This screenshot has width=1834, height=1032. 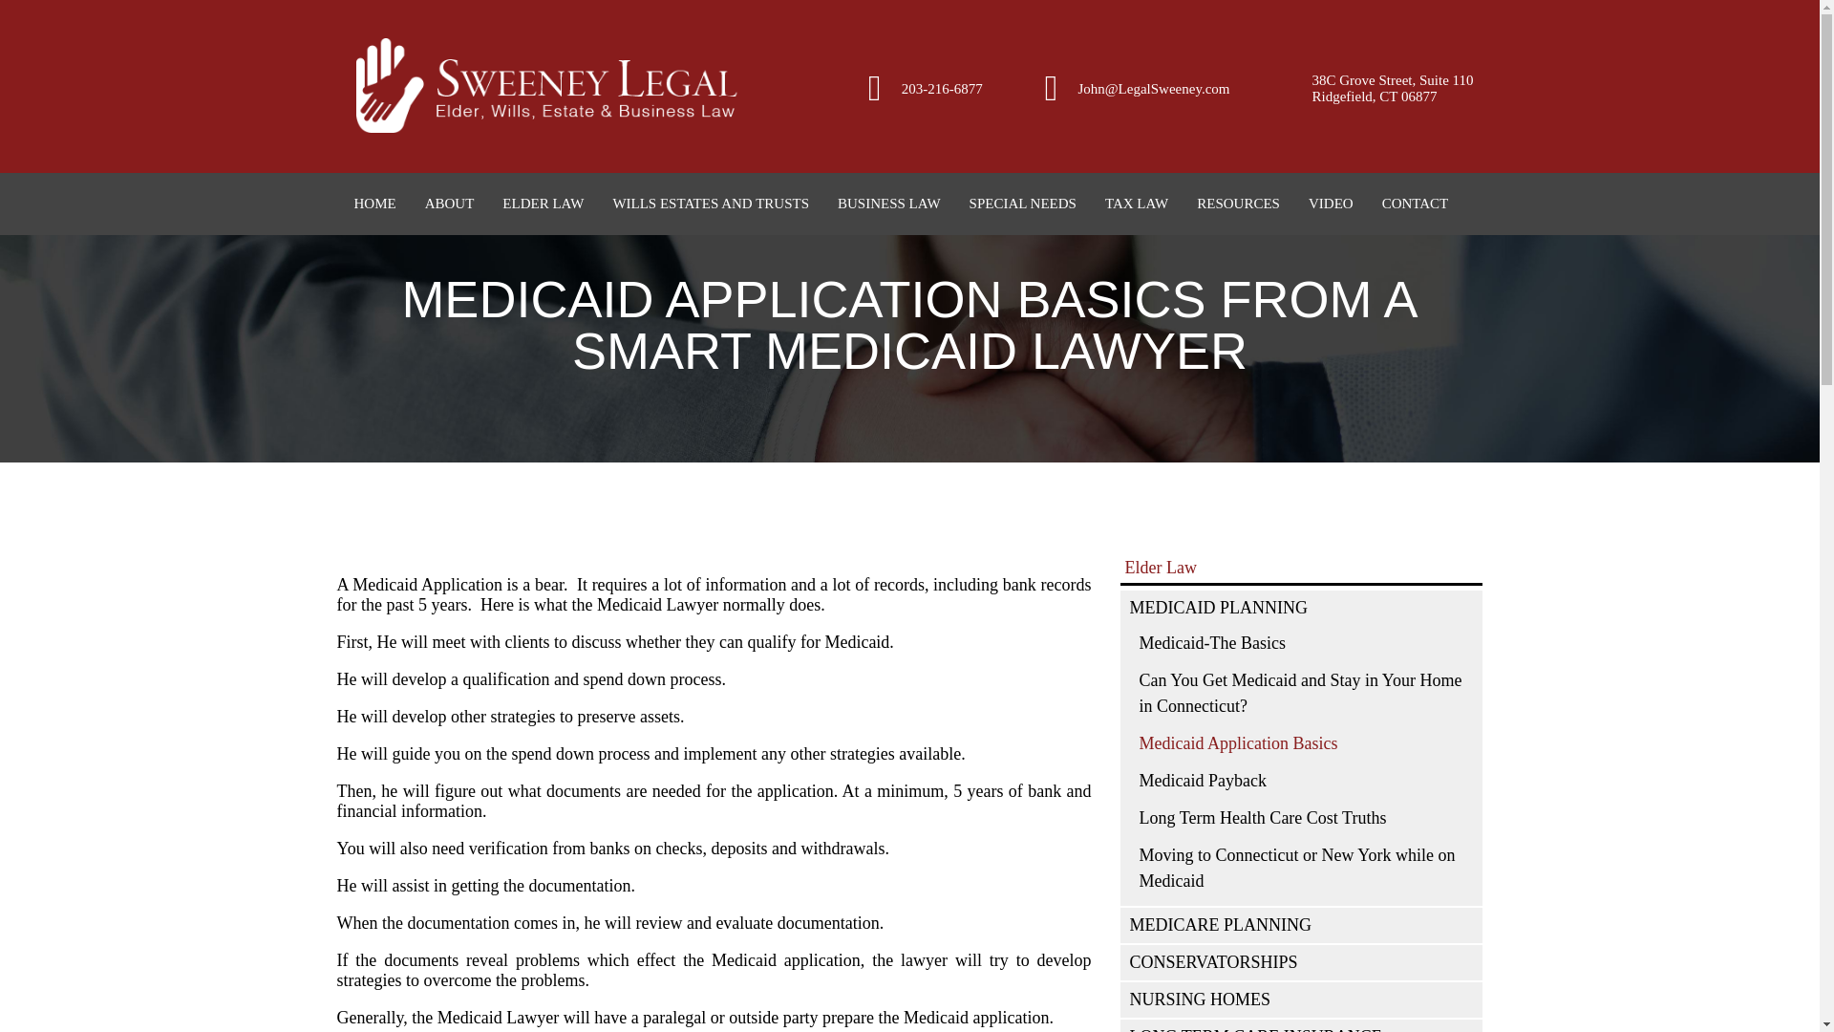 I want to click on HOME, so click(x=371, y=204).